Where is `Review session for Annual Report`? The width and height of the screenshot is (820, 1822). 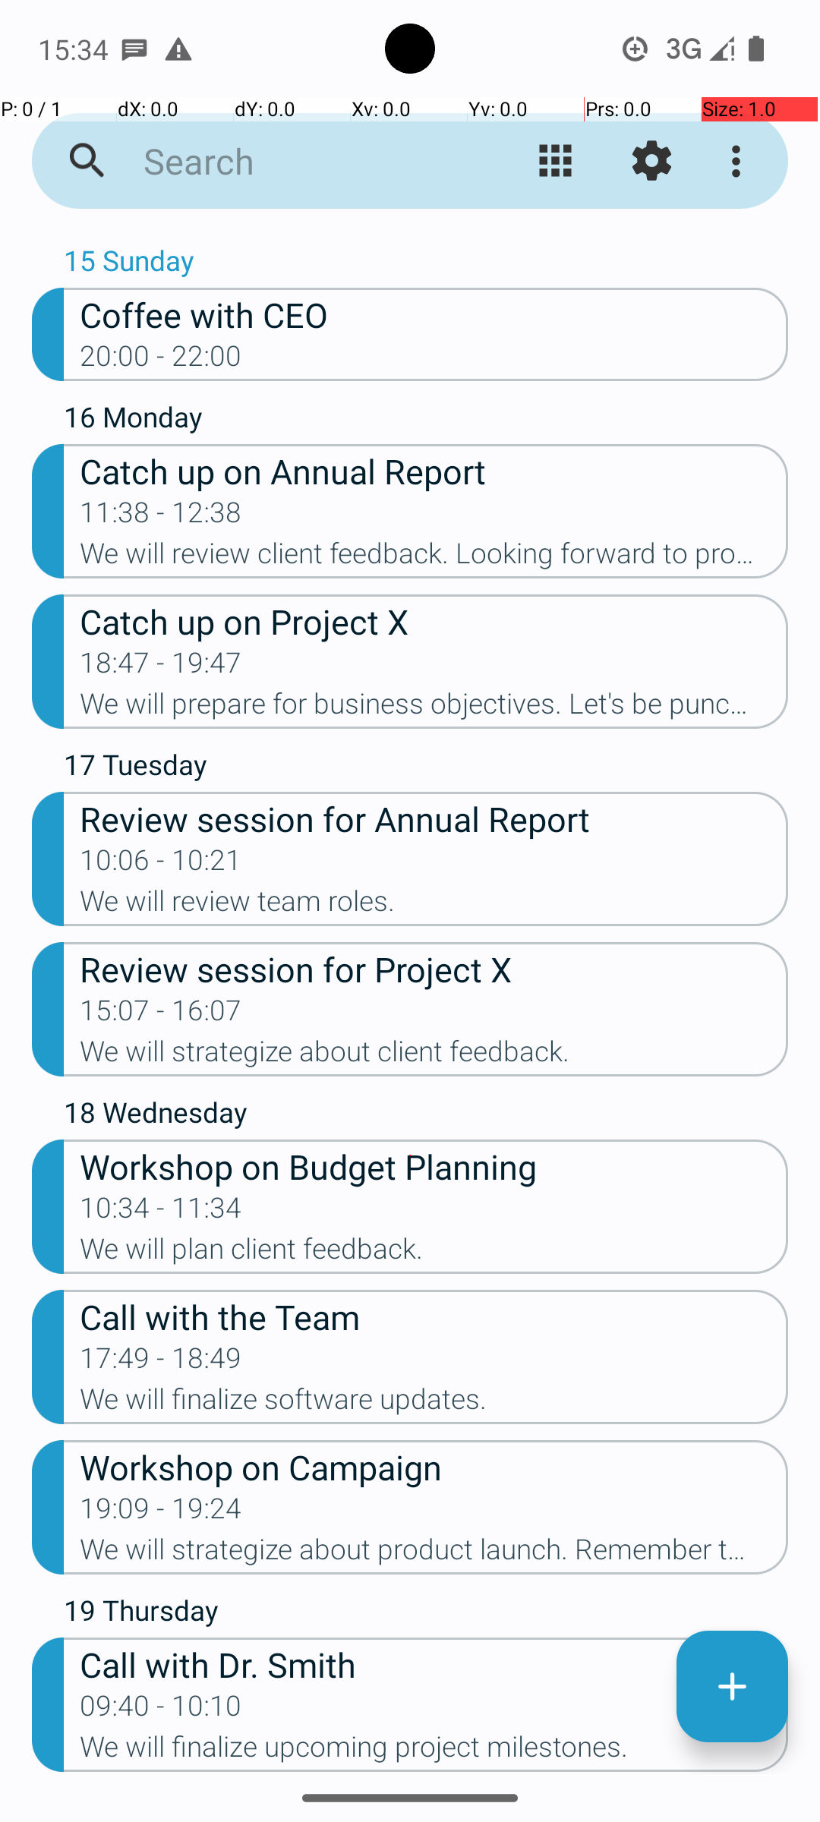 Review session for Annual Report is located at coordinates (434, 818).